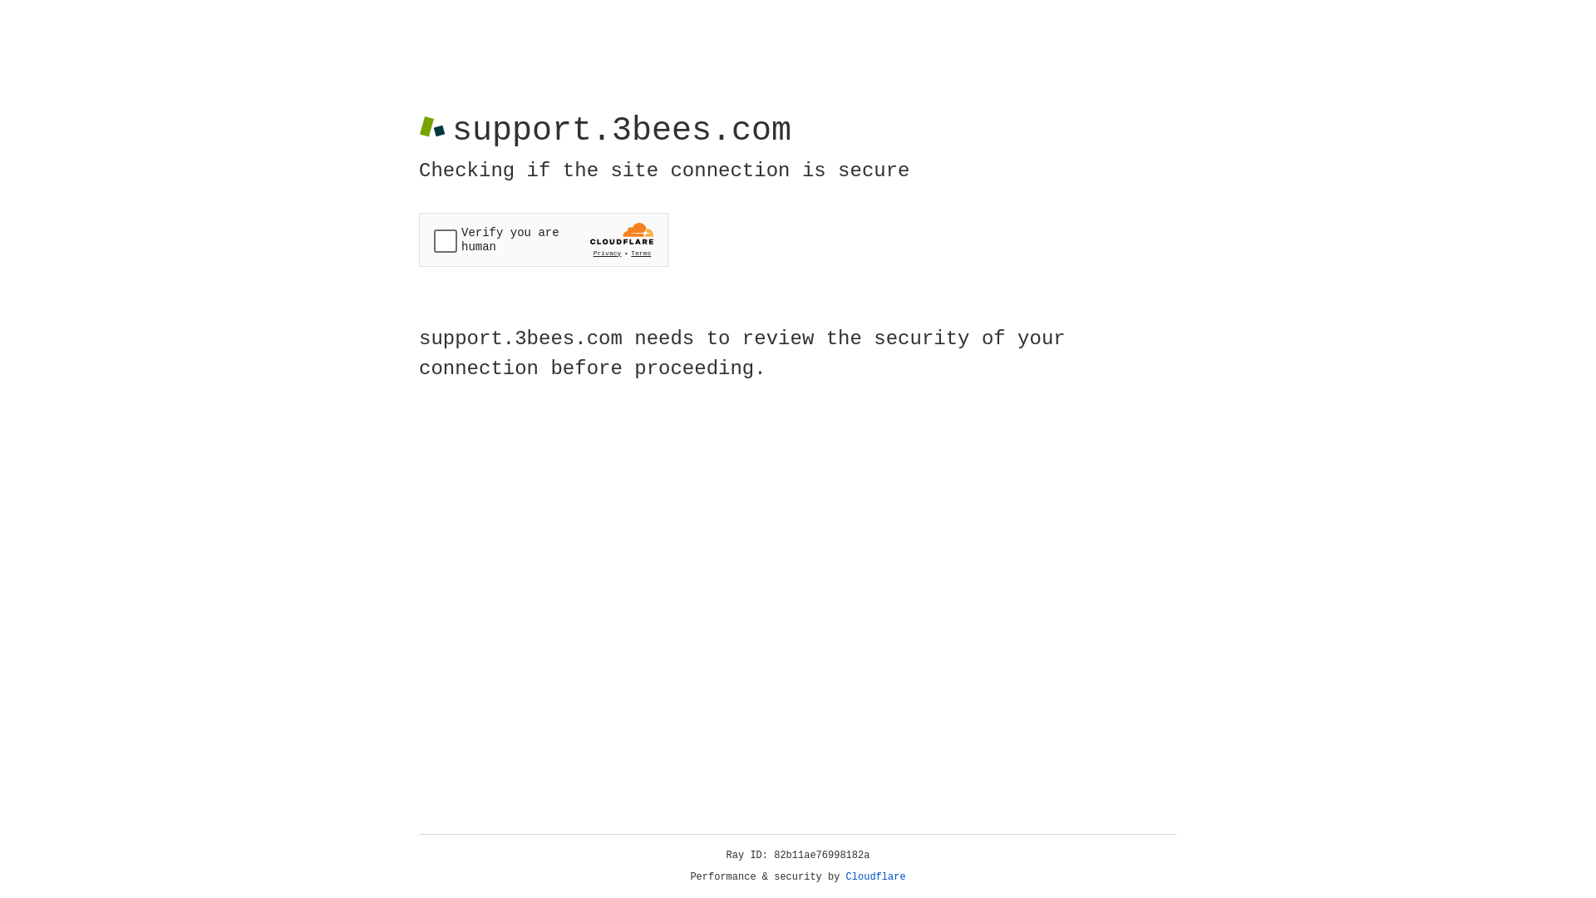  Describe the element at coordinates (876, 877) in the screenshot. I see `Cloudflare` at that location.